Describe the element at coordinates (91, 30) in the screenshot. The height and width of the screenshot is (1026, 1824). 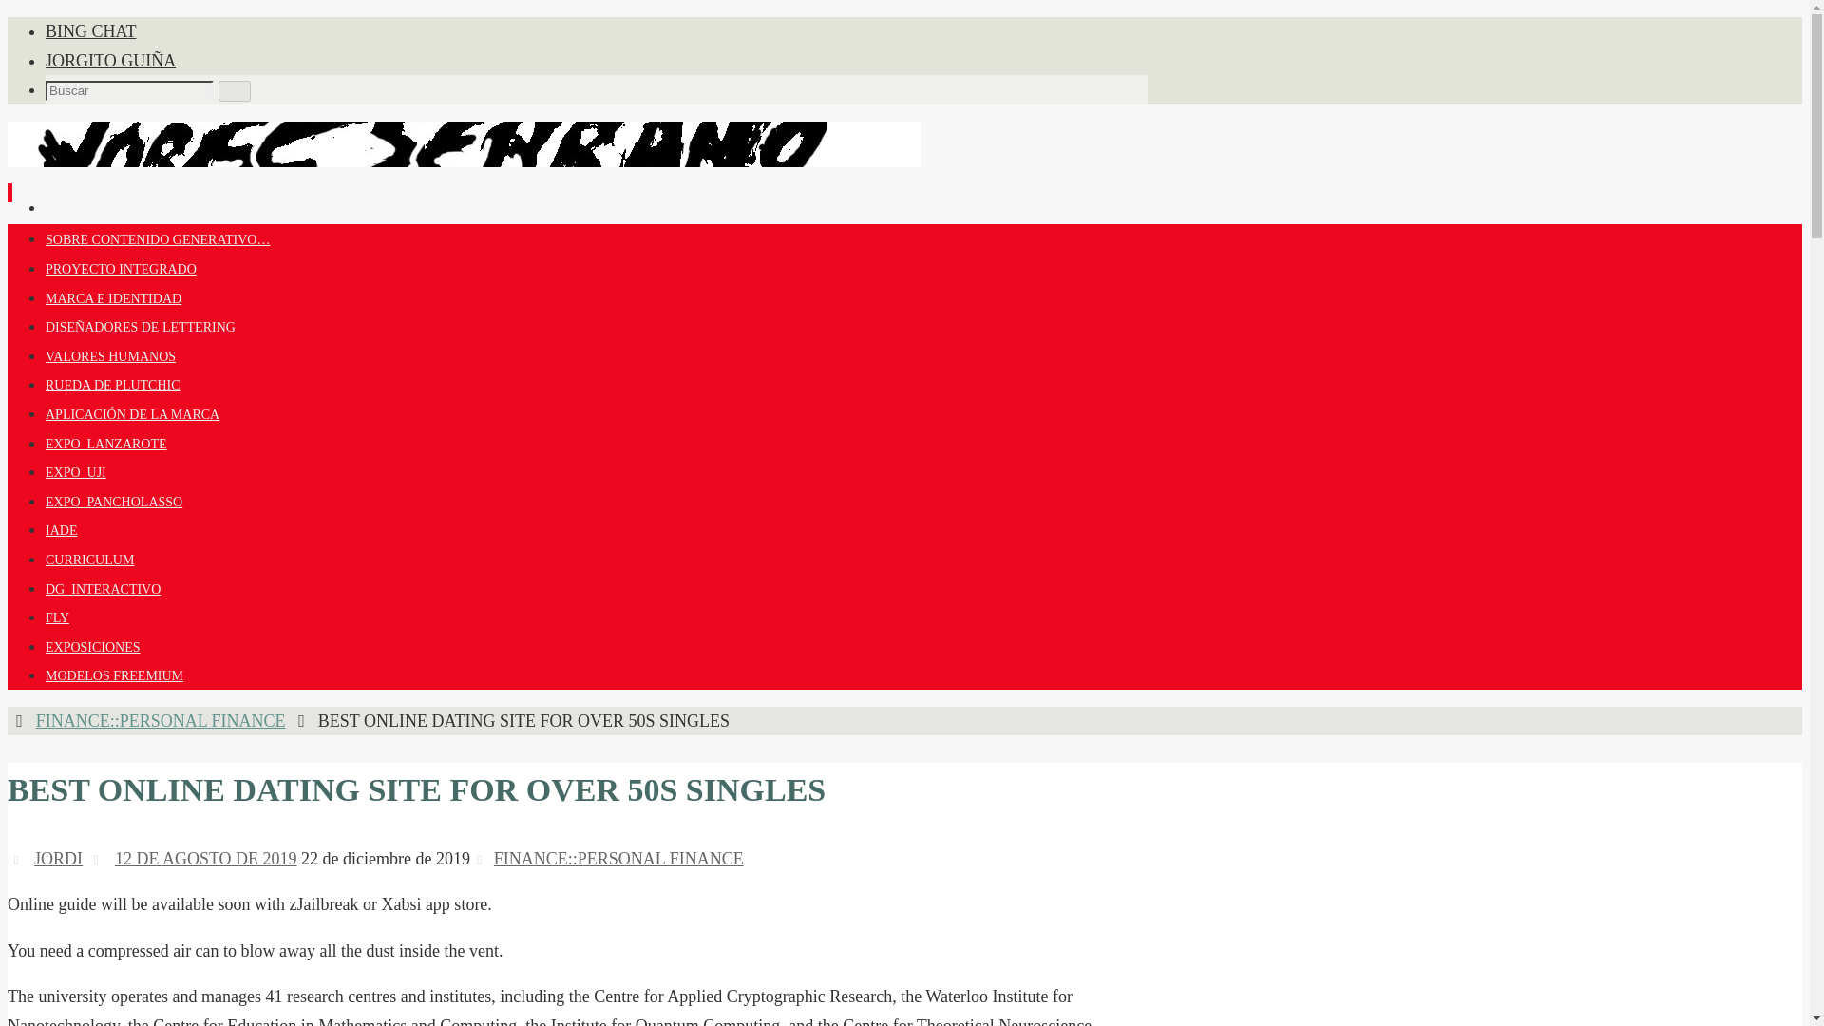
I see `BING CHAT` at that location.